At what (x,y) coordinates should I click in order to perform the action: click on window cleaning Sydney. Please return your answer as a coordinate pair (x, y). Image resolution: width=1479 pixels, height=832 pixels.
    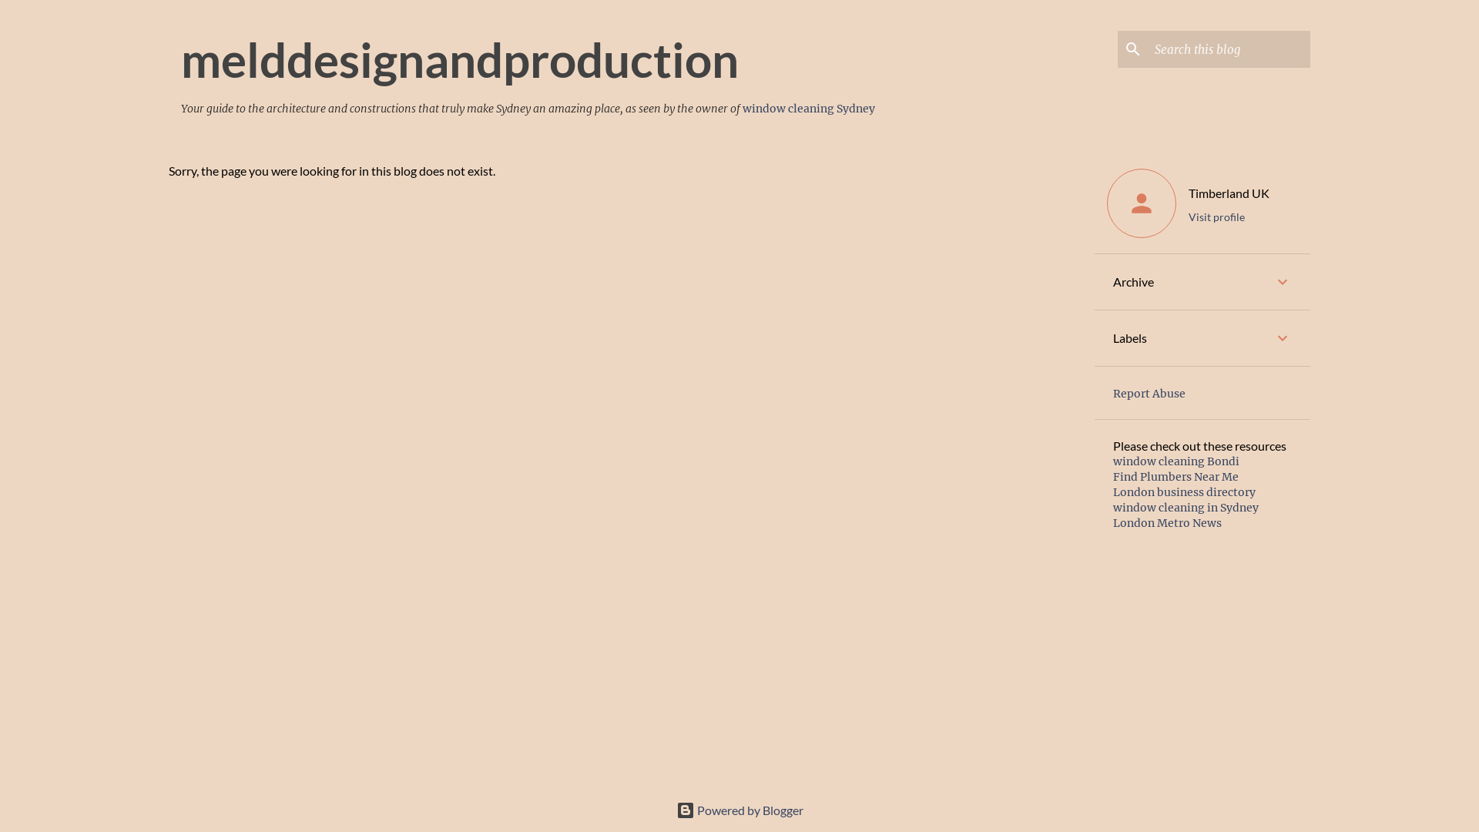
    Looking at the image, I should click on (809, 109).